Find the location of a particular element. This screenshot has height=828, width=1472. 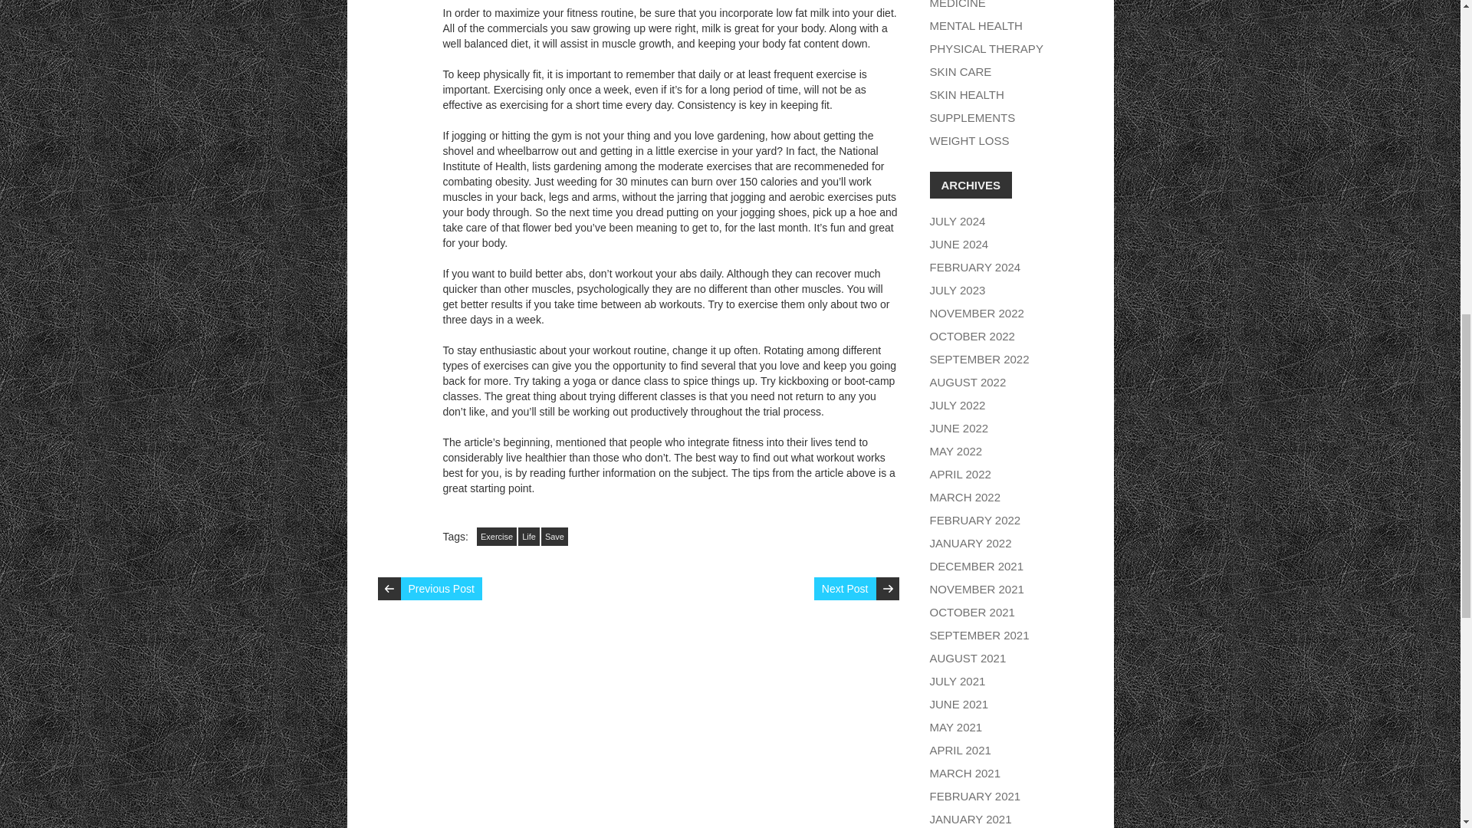

Previous Post is located at coordinates (440, 589).